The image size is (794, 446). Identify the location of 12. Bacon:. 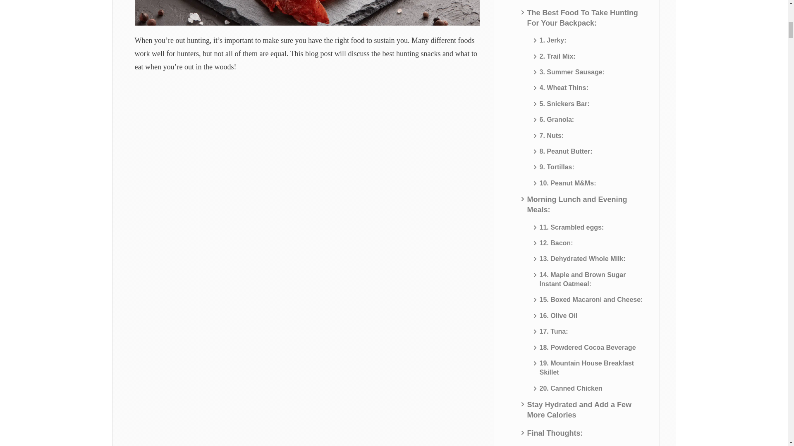
(557, 243).